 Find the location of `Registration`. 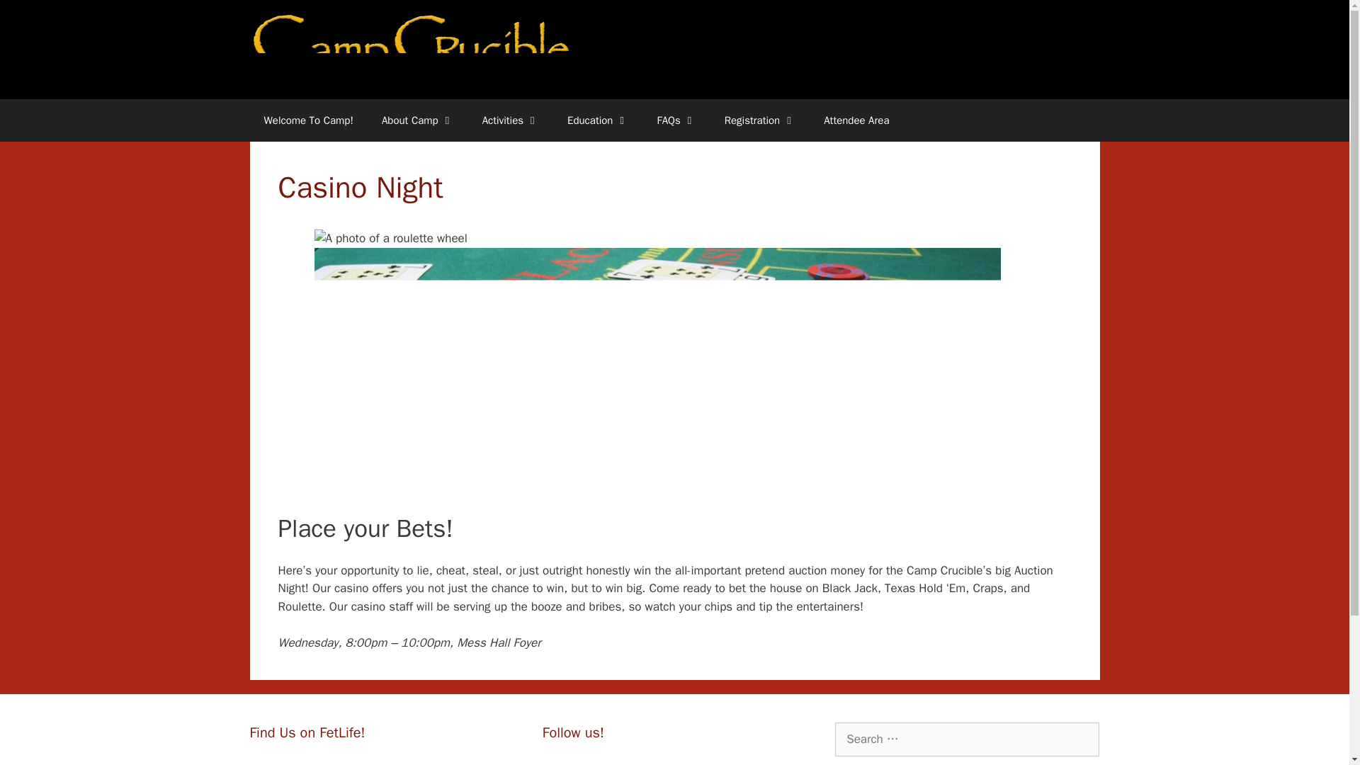

Registration is located at coordinates (759, 120).